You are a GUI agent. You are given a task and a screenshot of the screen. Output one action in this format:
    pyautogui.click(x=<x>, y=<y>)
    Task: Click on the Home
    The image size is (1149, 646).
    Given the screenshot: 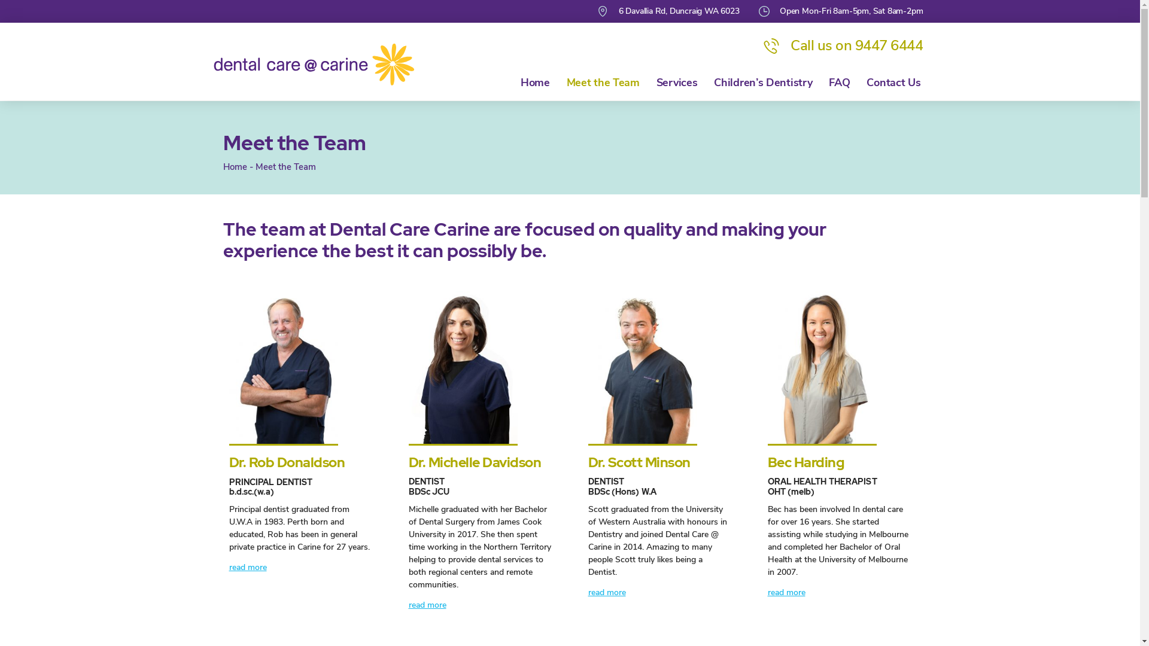 What is the action you would take?
    pyautogui.click(x=235, y=167)
    